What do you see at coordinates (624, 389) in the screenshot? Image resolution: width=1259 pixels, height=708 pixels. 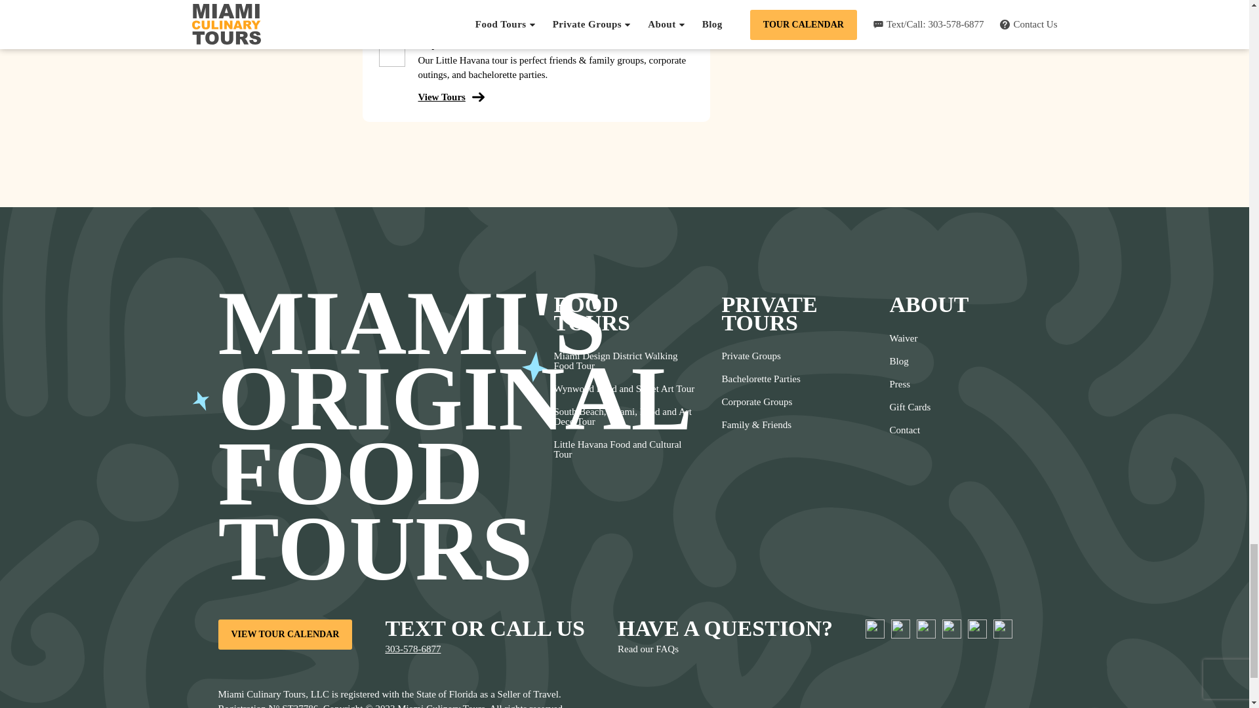 I see `Wynwood Food and Street Art Tour` at bounding box center [624, 389].